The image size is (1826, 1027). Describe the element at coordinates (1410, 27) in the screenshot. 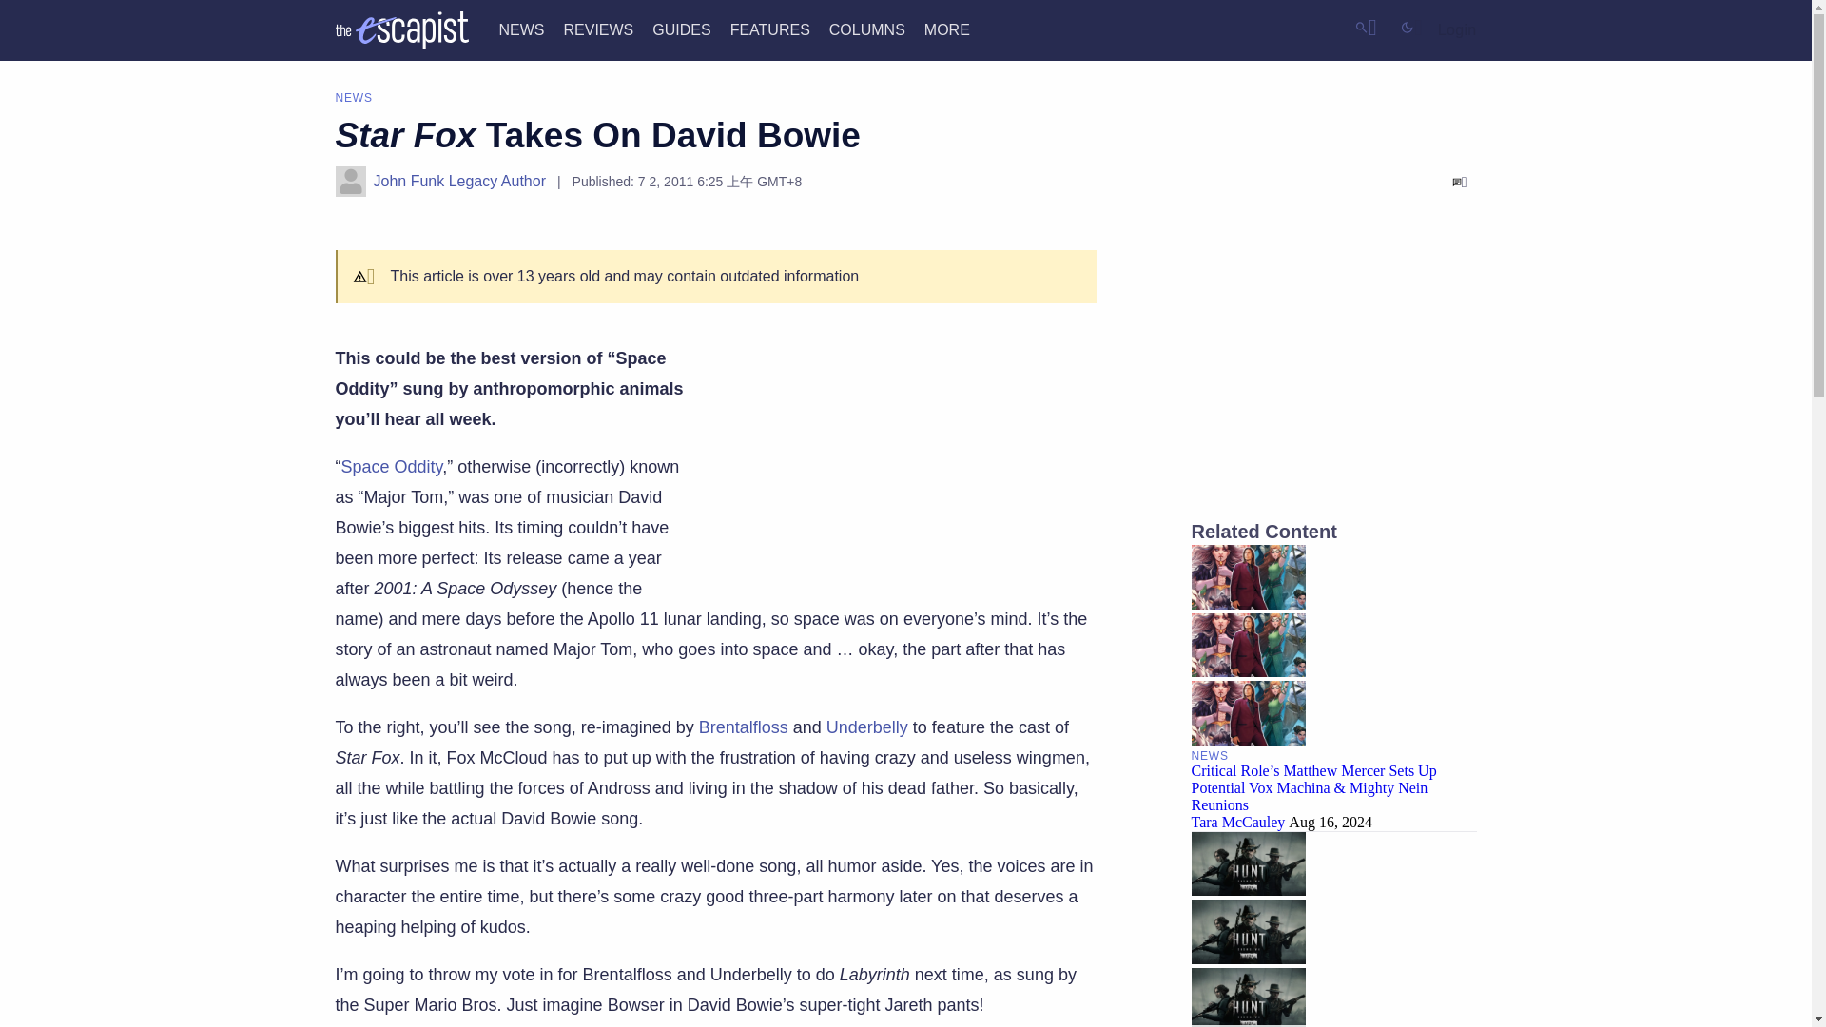

I see `Dark Mode` at that location.